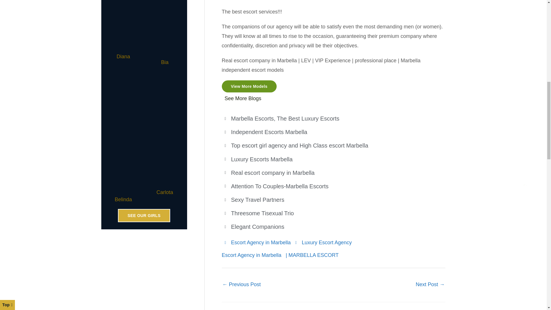 The image size is (551, 310). What do you see at coordinates (241, 285) in the screenshot?
I see `Attention To Couples-Marbella Escorts` at bounding box center [241, 285].